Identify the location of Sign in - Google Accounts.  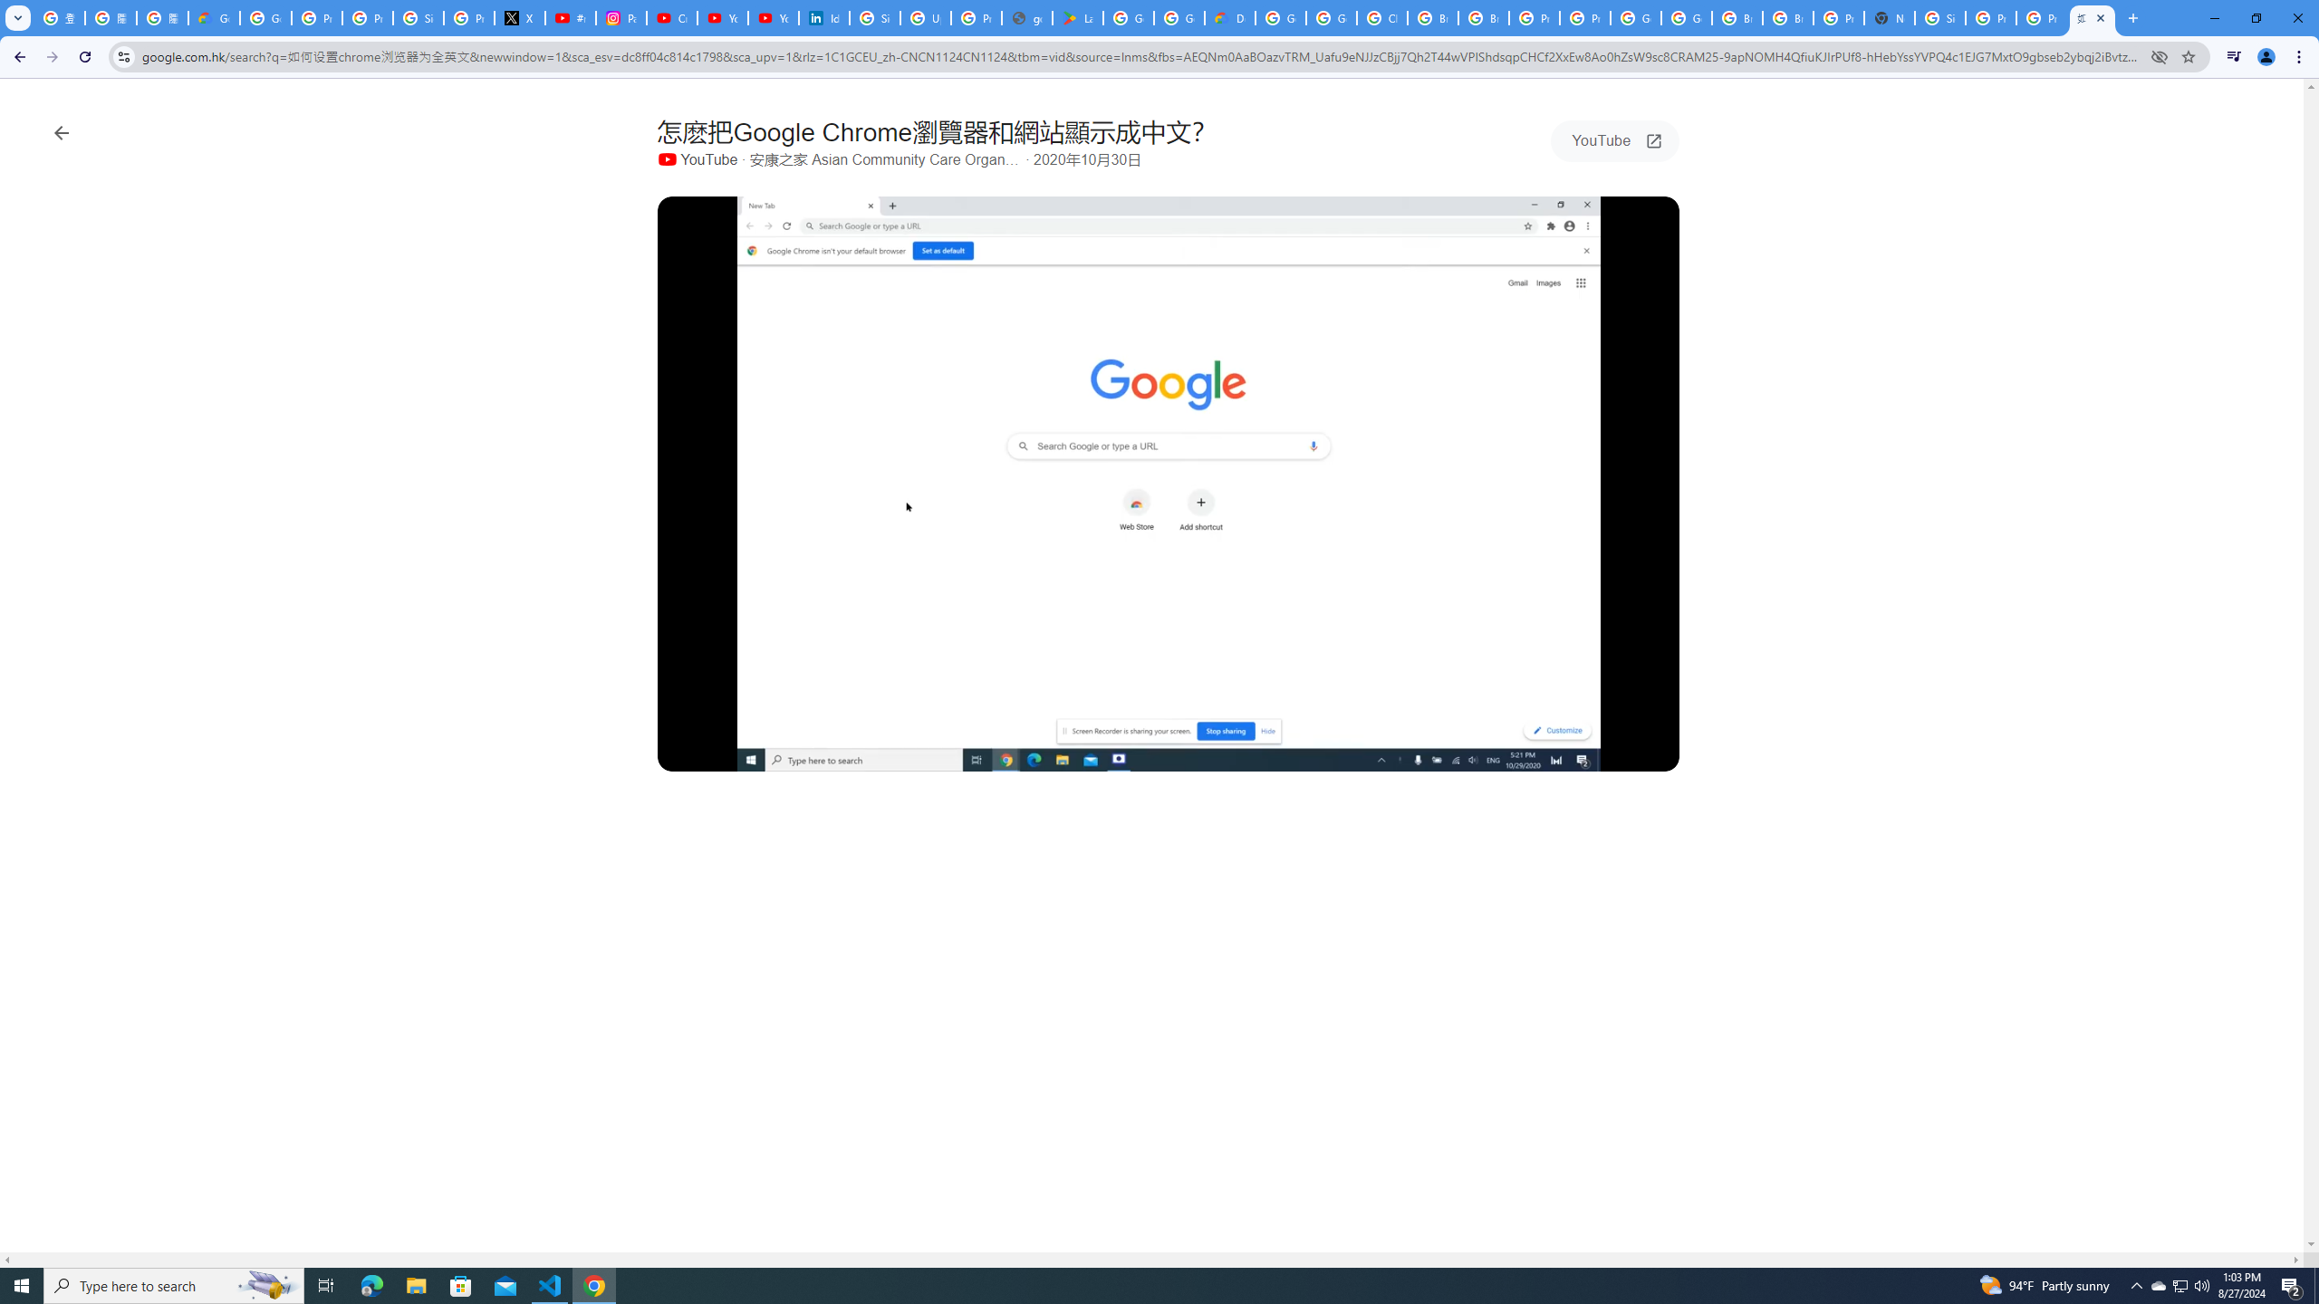
(1939, 18).